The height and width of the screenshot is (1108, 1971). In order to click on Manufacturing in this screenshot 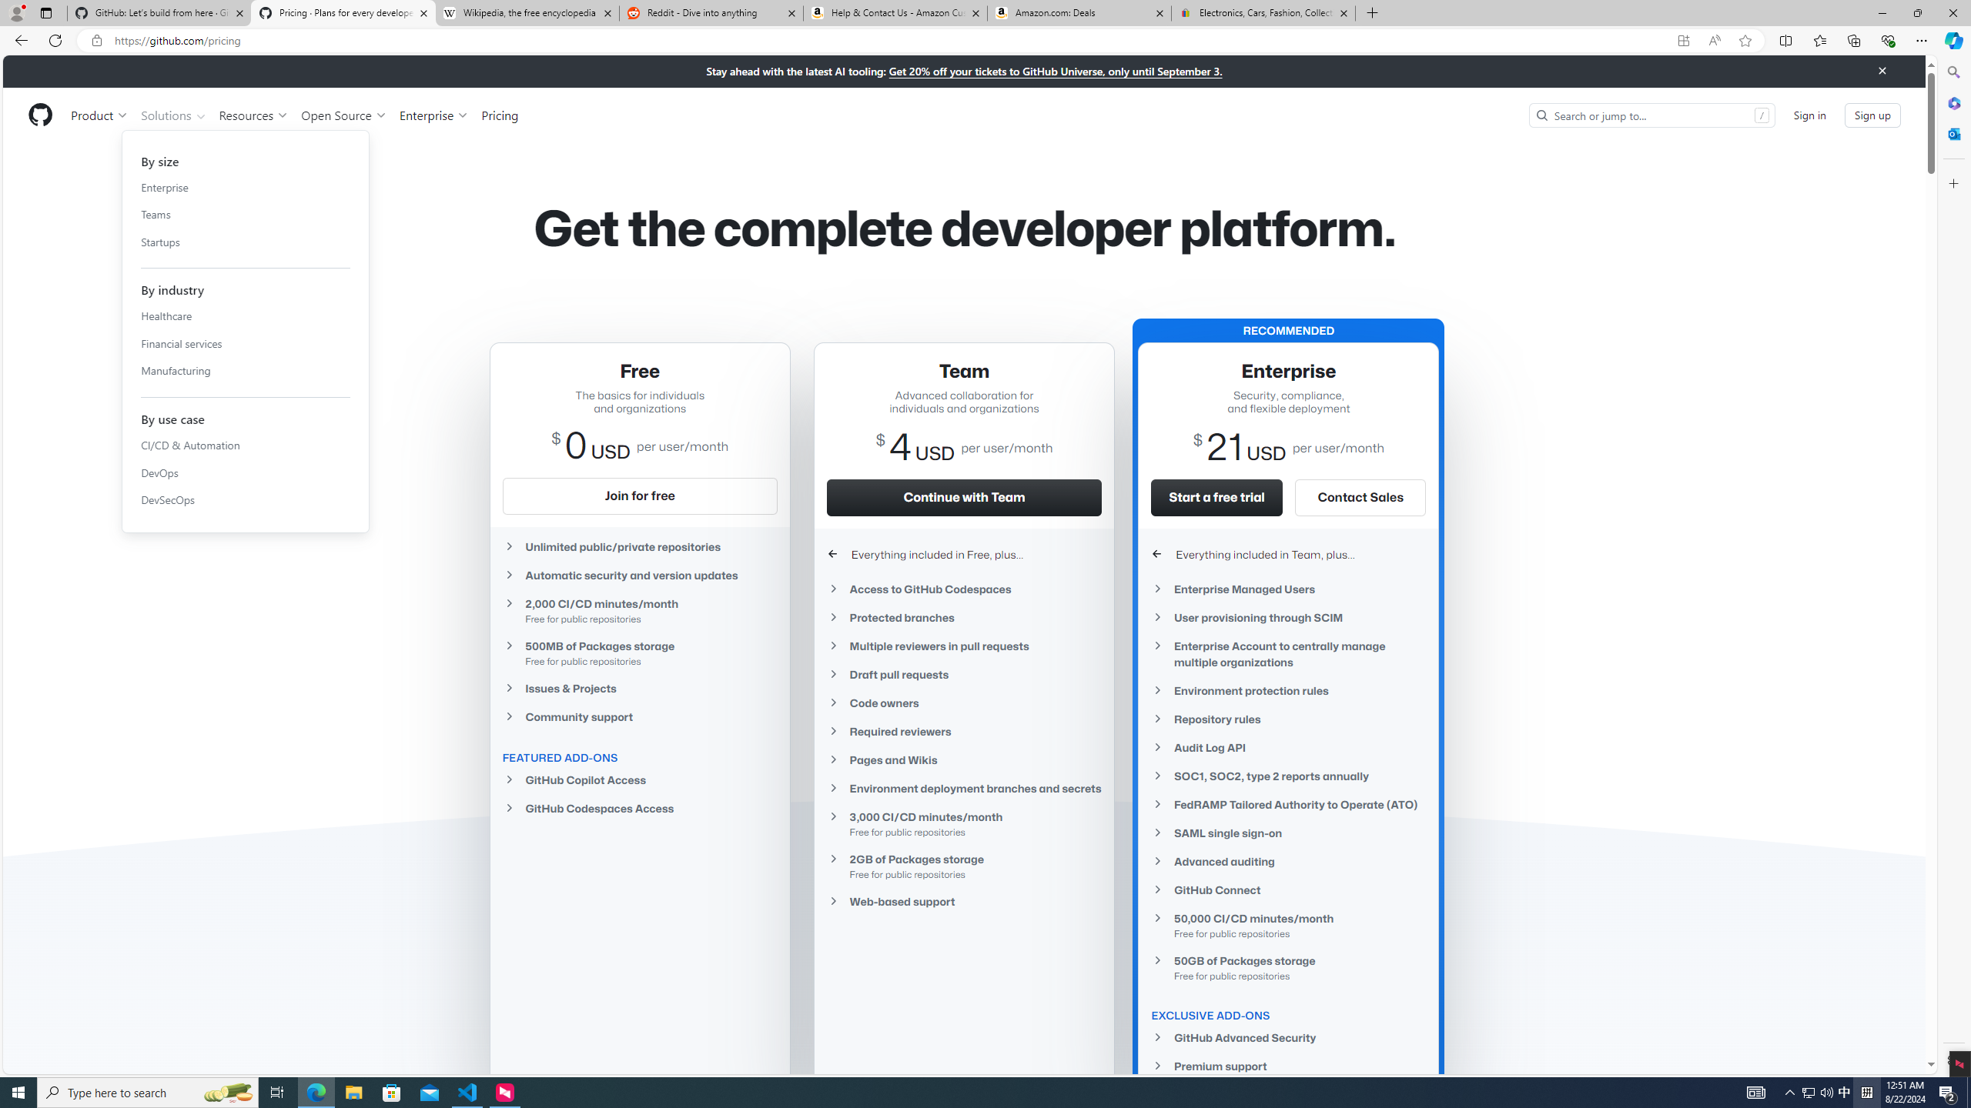, I will do `click(245, 371)`.